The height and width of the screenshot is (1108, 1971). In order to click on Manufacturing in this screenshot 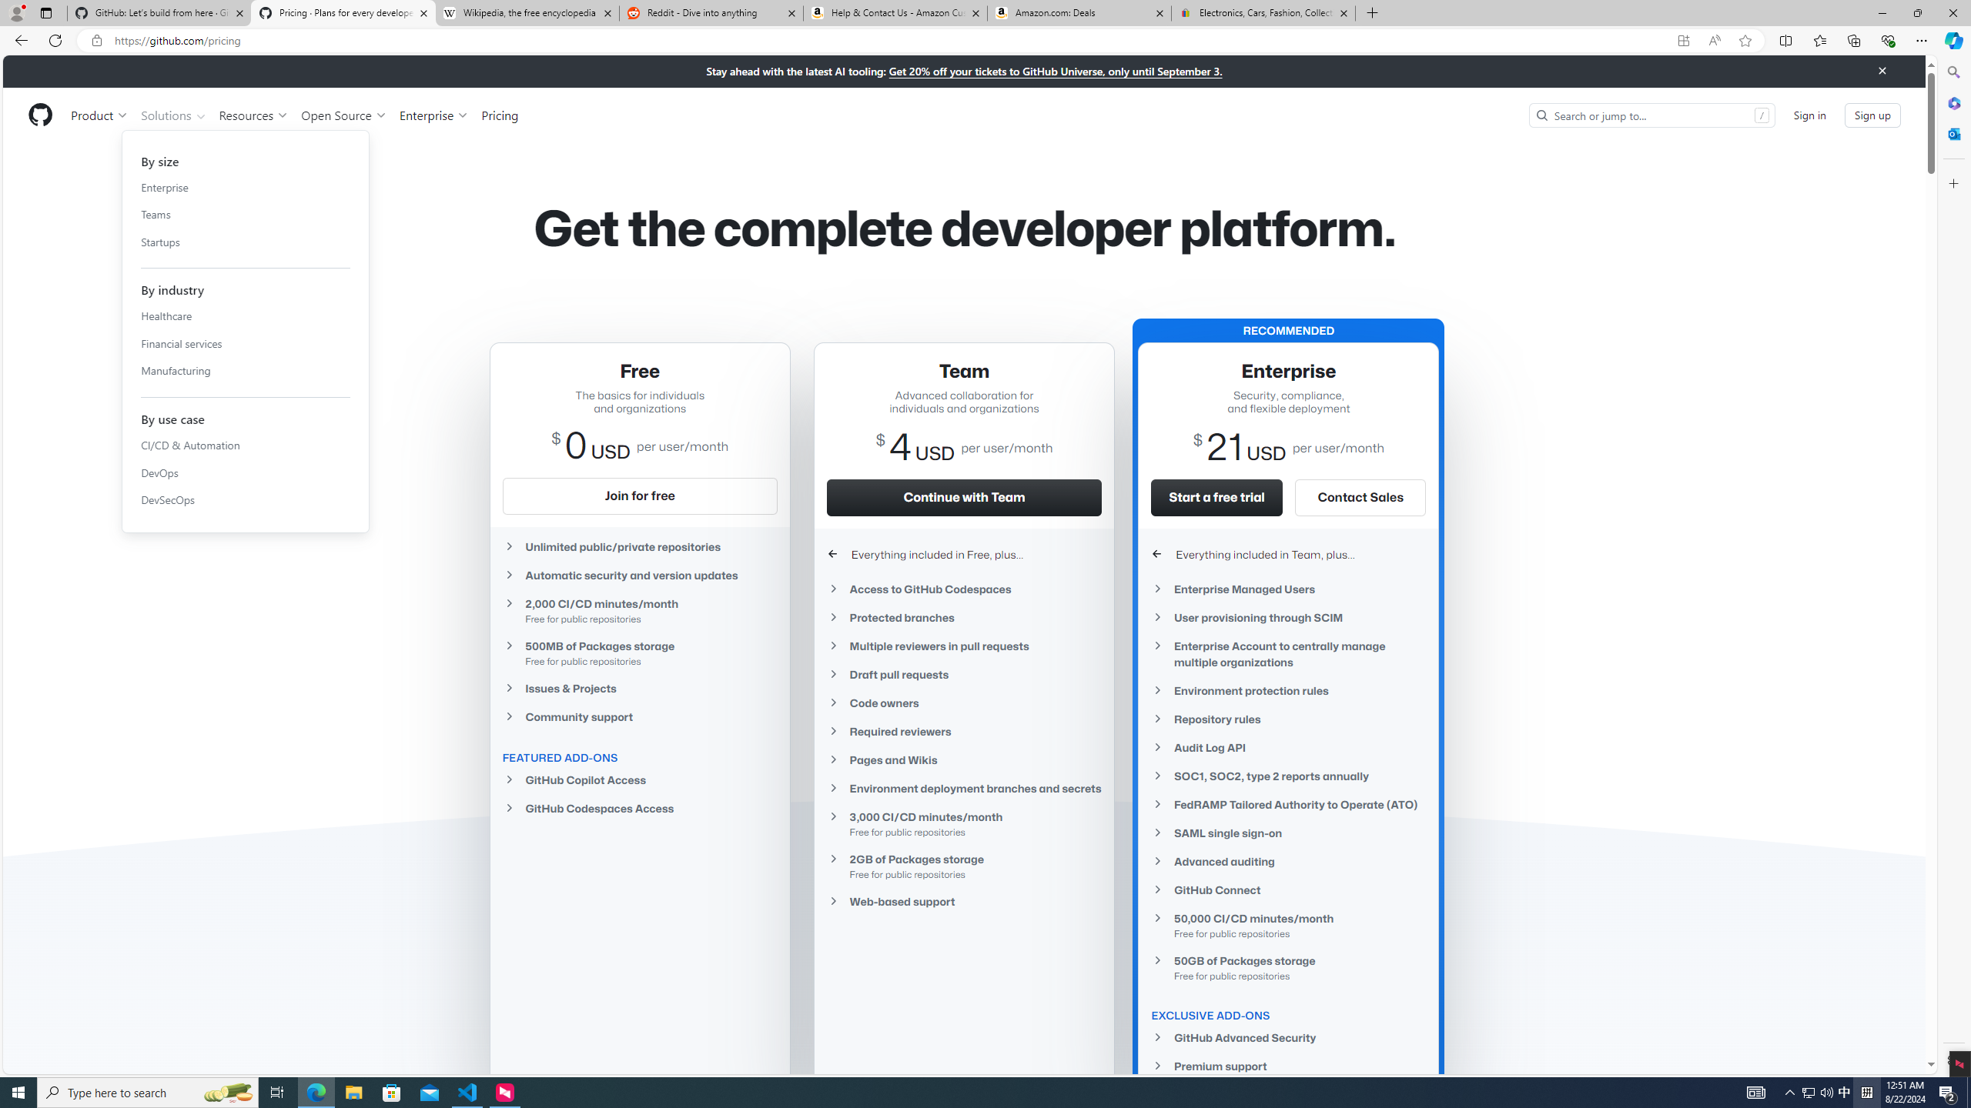, I will do `click(245, 371)`.